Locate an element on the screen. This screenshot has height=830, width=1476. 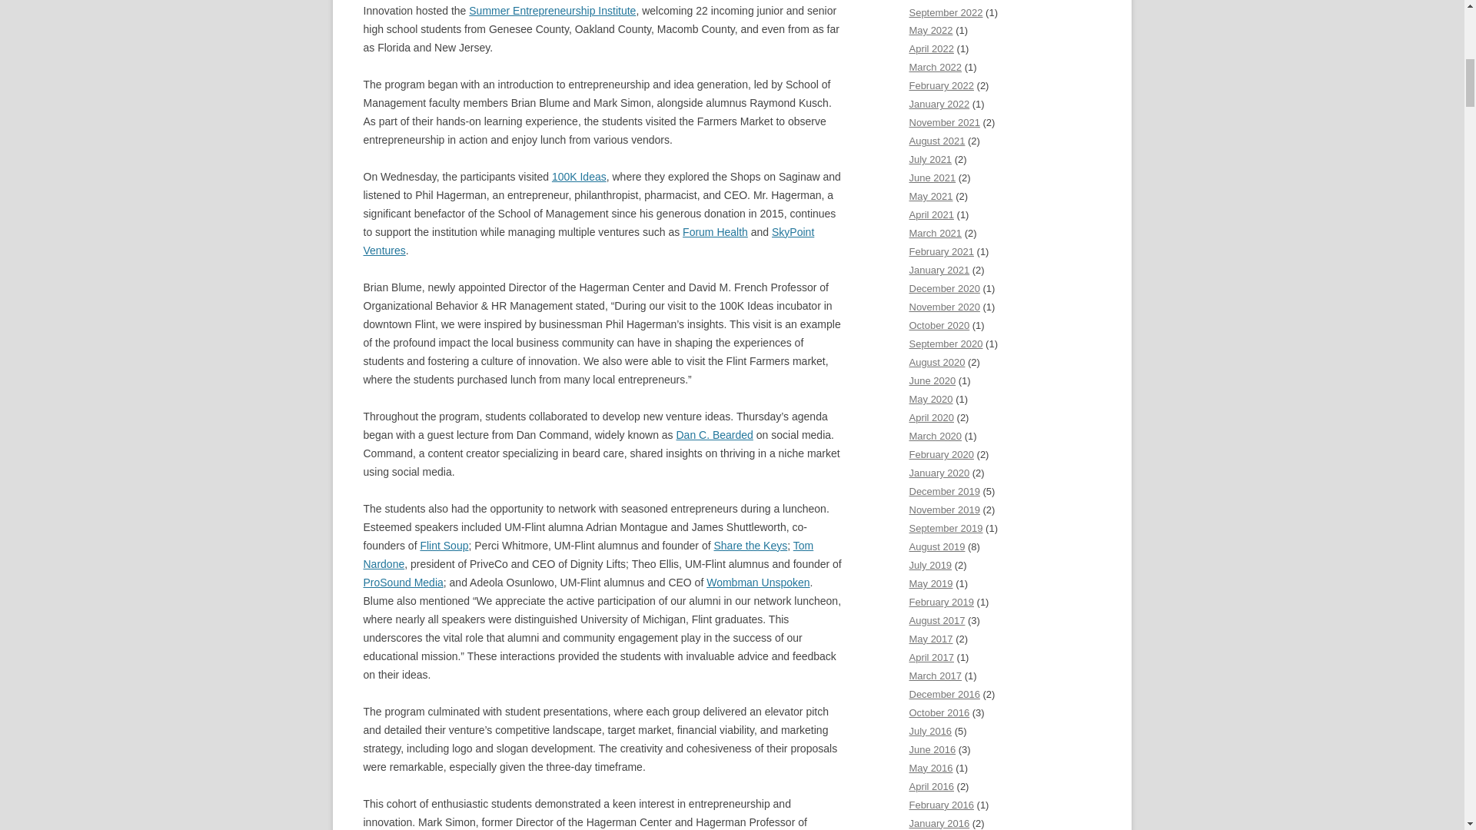
SkyPoint Ventures is located at coordinates (589, 241).